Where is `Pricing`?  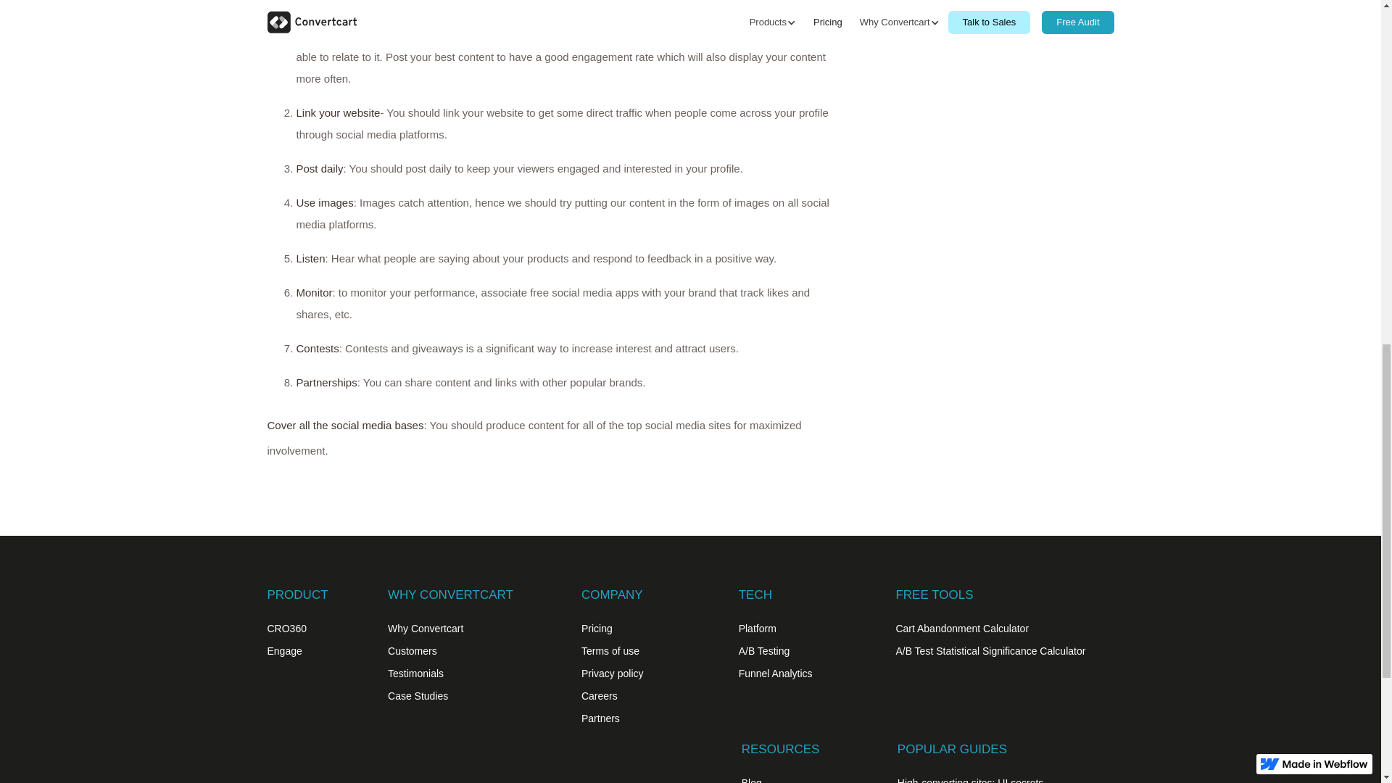 Pricing is located at coordinates (597, 628).